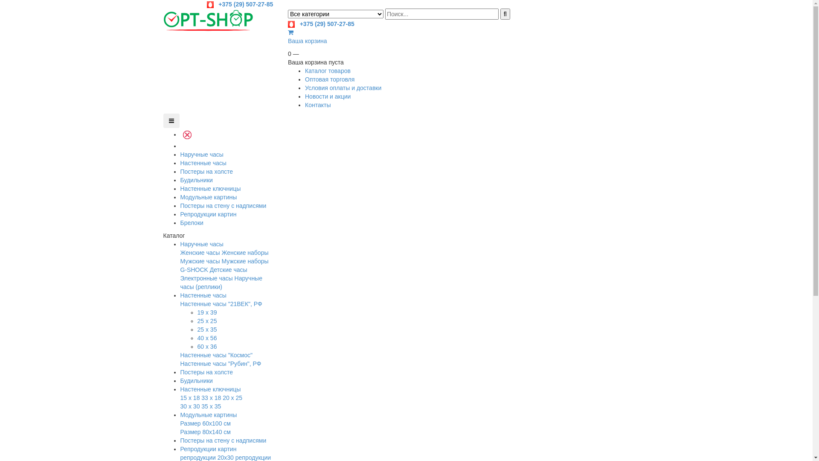 The height and width of the screenshot is (461, 819). I want to click on 20 x 25, so click(232, 398).